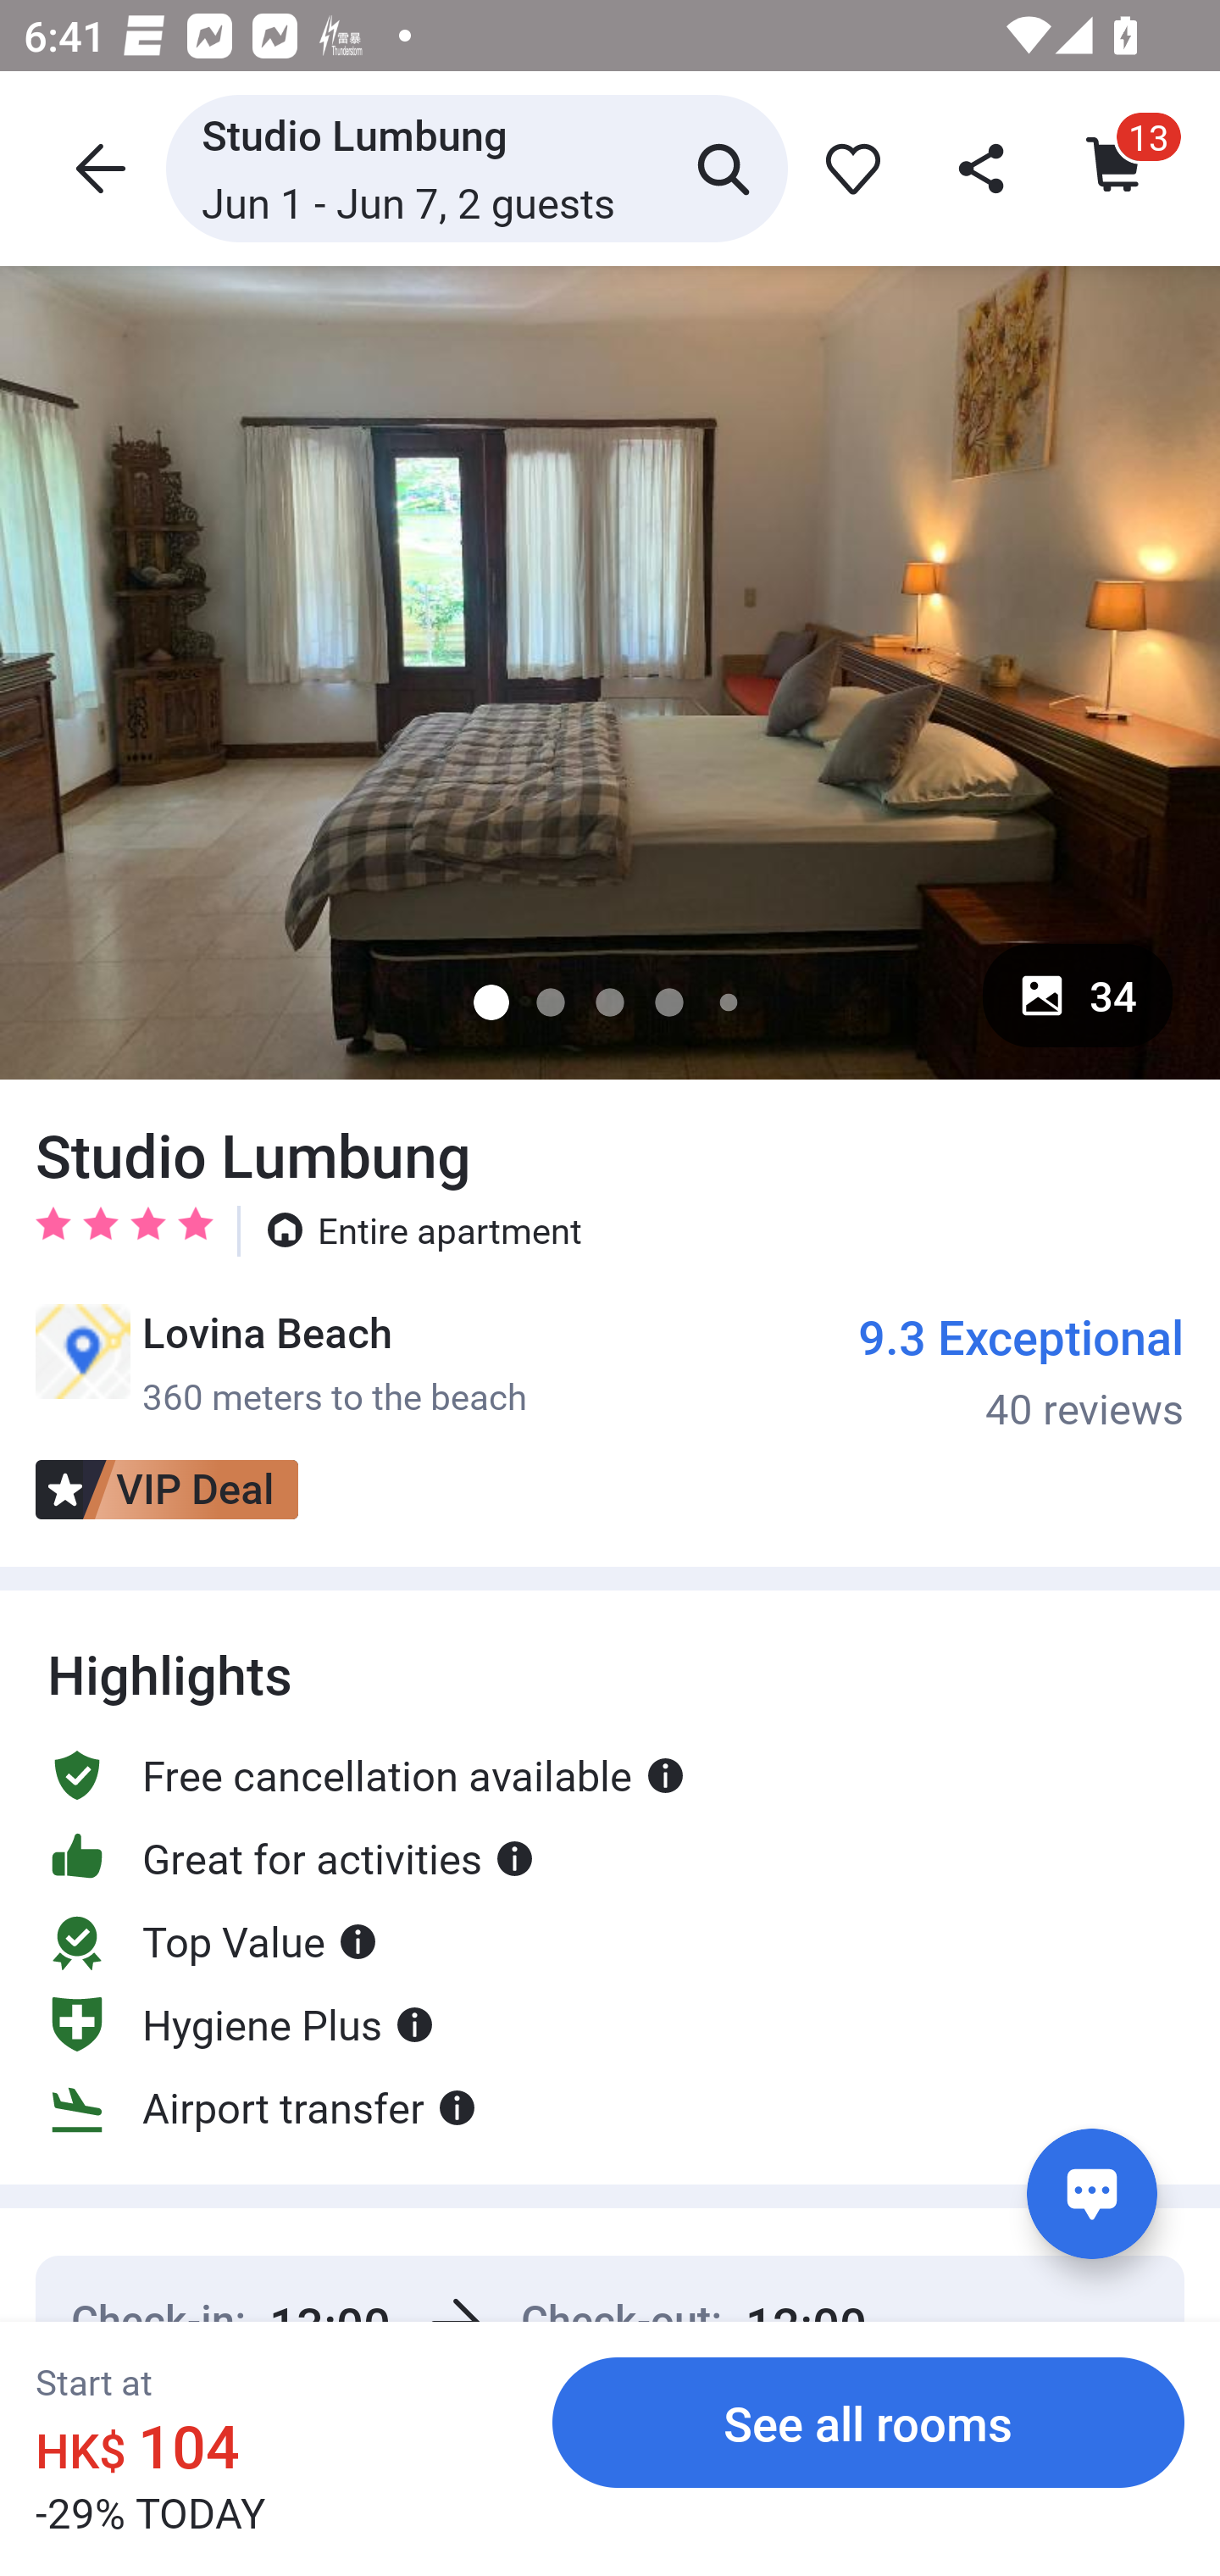 This screenshot has height=2576, width=1220. Describe the element at coordinates (847, 168) in the screenshot. I see `favorite_icon 0dbe6efb` at that location.